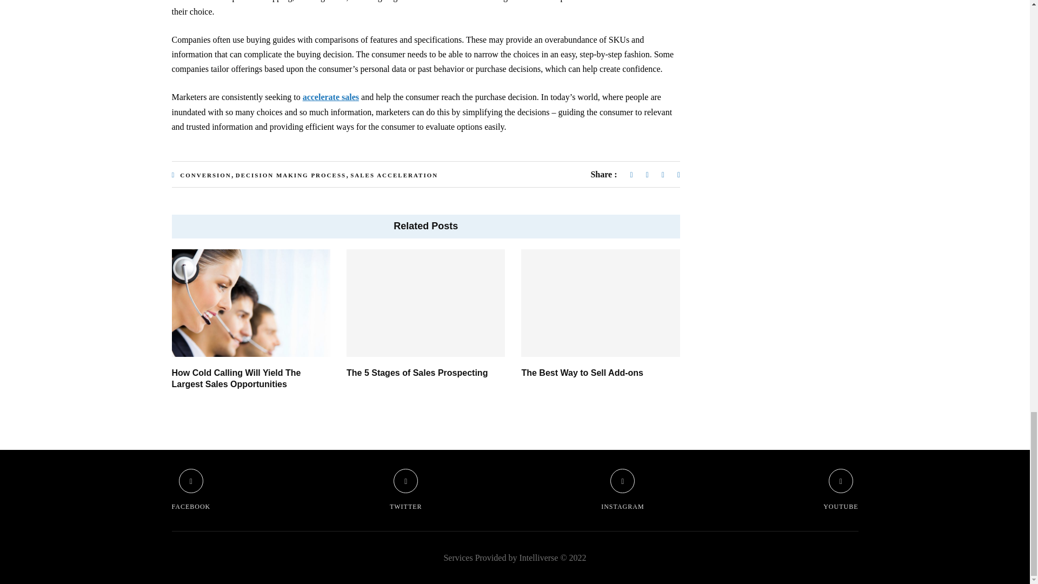  I want to click on SALES ACCELERATION, so click(394, 175).